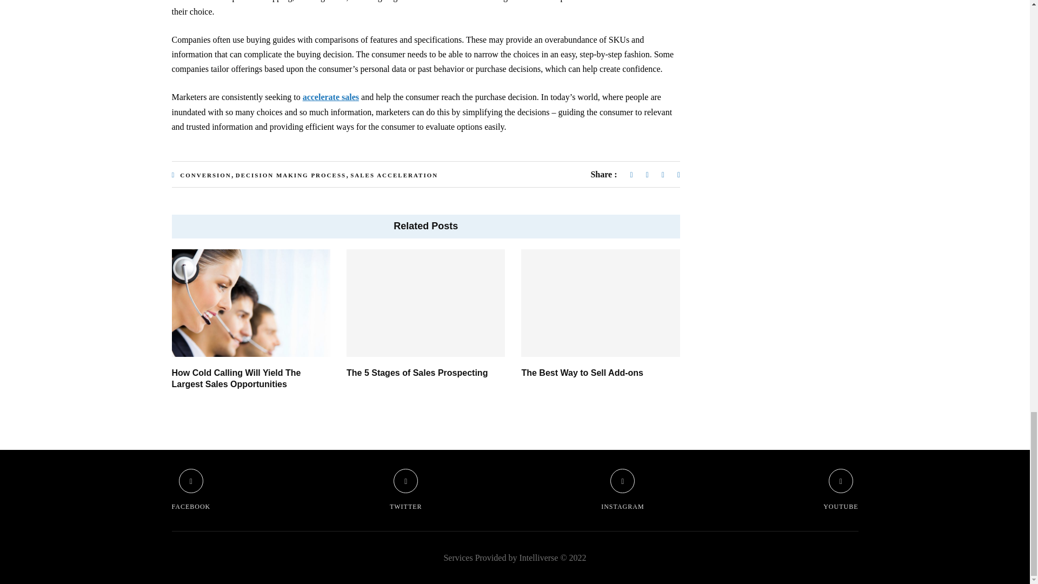  I want to click on SALES ACCELERATION, so click(394, 175).